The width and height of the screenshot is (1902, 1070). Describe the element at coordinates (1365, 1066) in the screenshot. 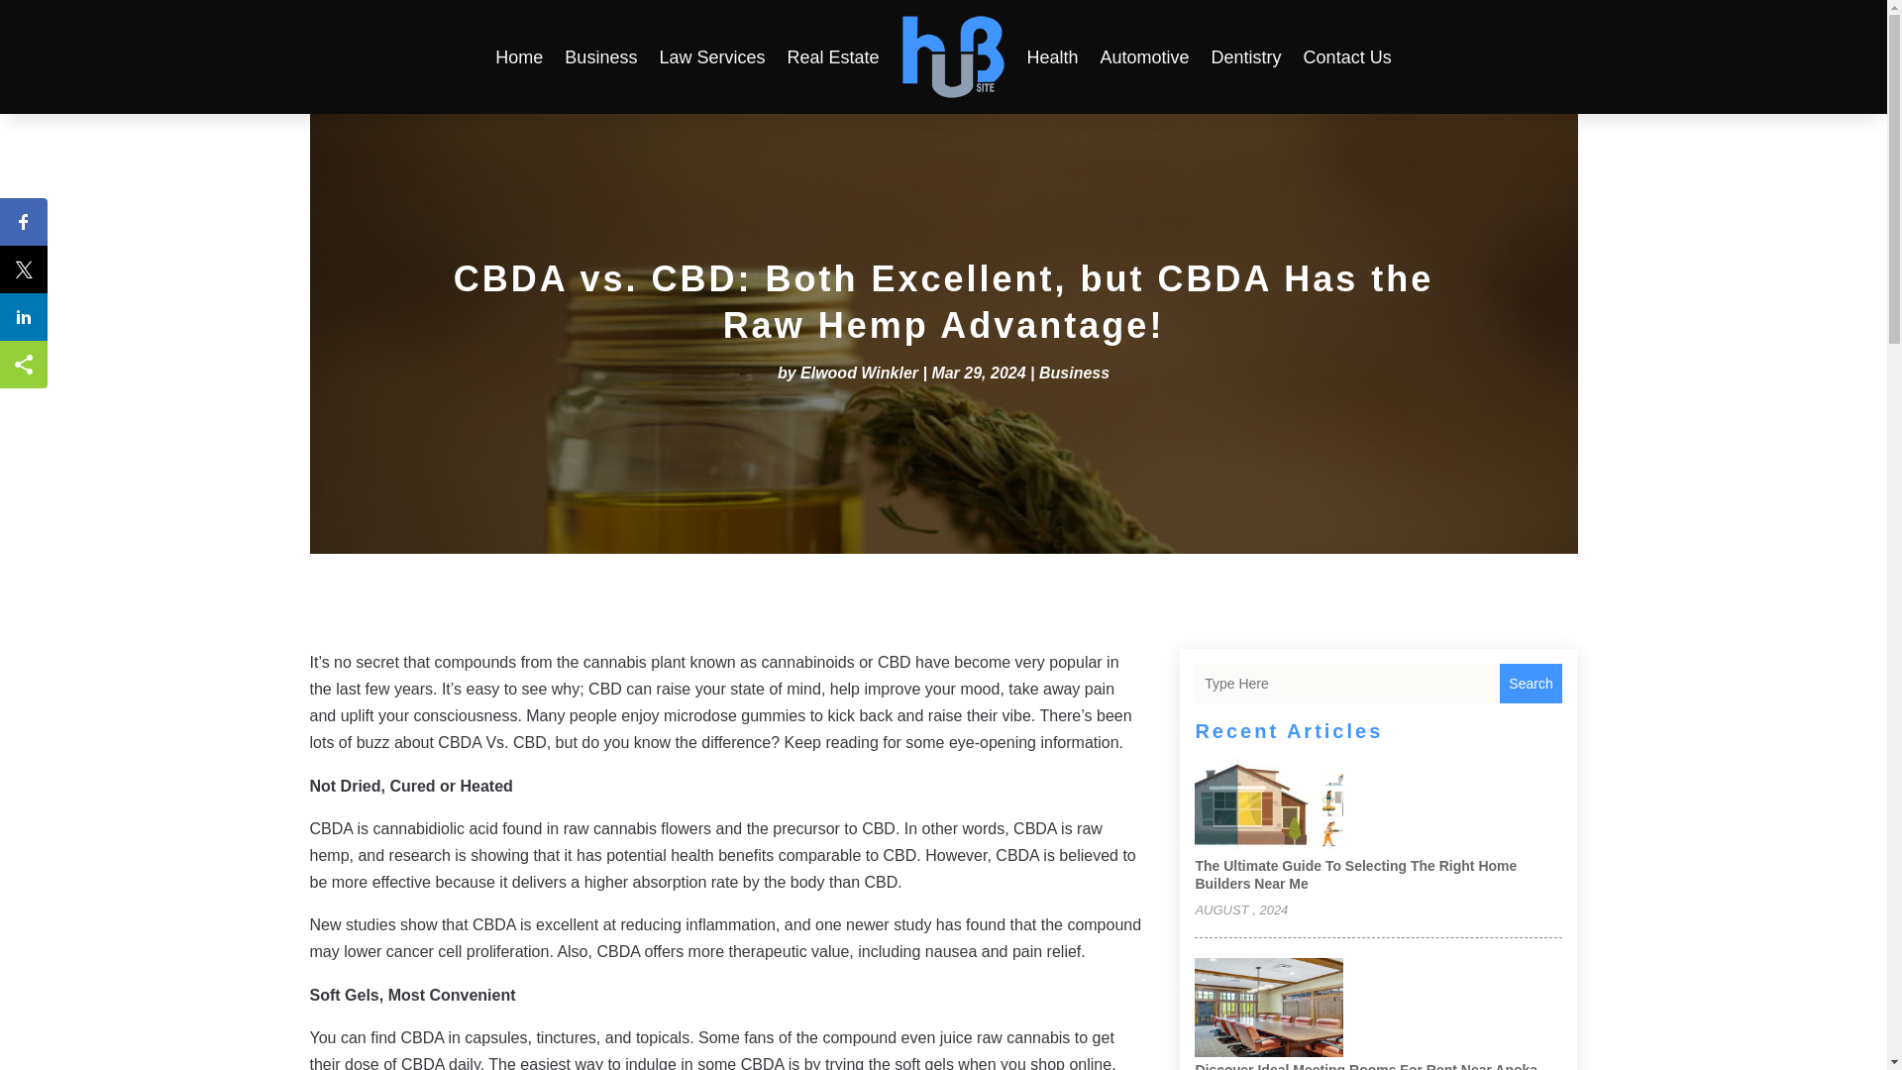

I see `Discover Ideal Meeting Rooms For Rent Near Anoka` at that location.